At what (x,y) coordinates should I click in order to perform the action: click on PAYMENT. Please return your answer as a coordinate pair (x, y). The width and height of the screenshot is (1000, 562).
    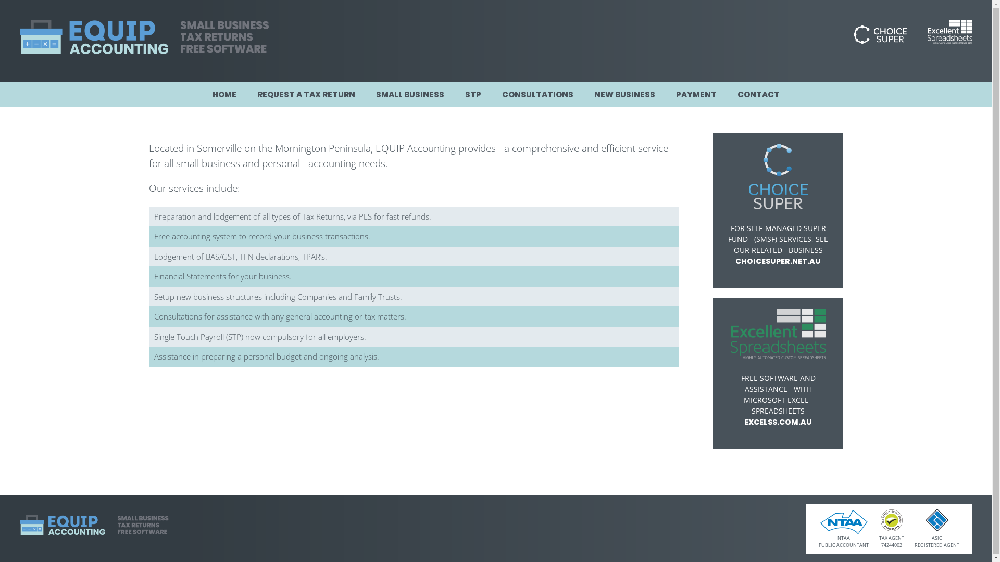
    Looking at the image, I should click on (696, 95).